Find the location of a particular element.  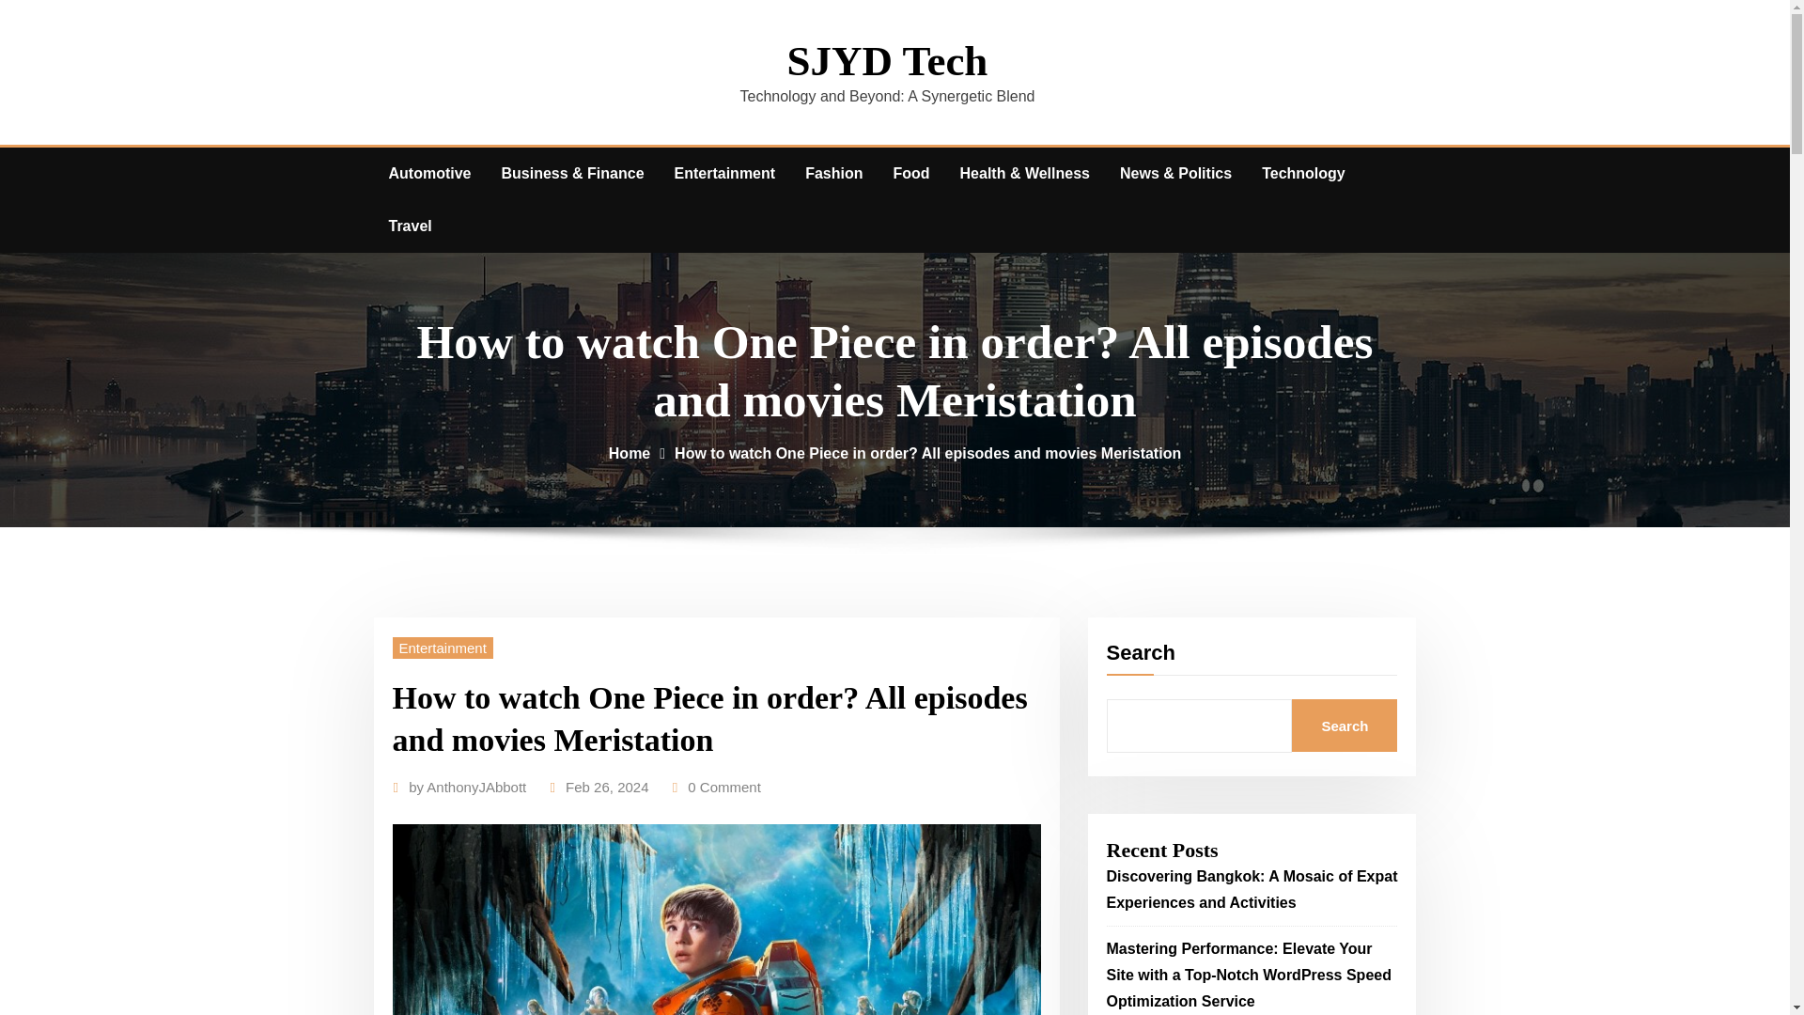

by AnthonyJAbbott is located at coordinates (468, 788).